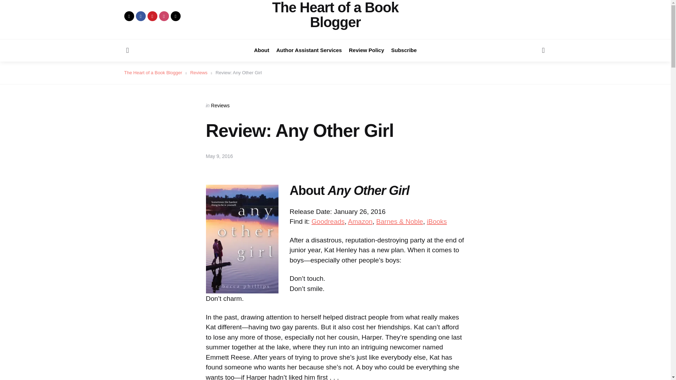 Image resolution: width=676 pixels, height=380 pixels. Describe the element at coordinates (404, 50) in the screenshot. I see `Subscribe` at that location.